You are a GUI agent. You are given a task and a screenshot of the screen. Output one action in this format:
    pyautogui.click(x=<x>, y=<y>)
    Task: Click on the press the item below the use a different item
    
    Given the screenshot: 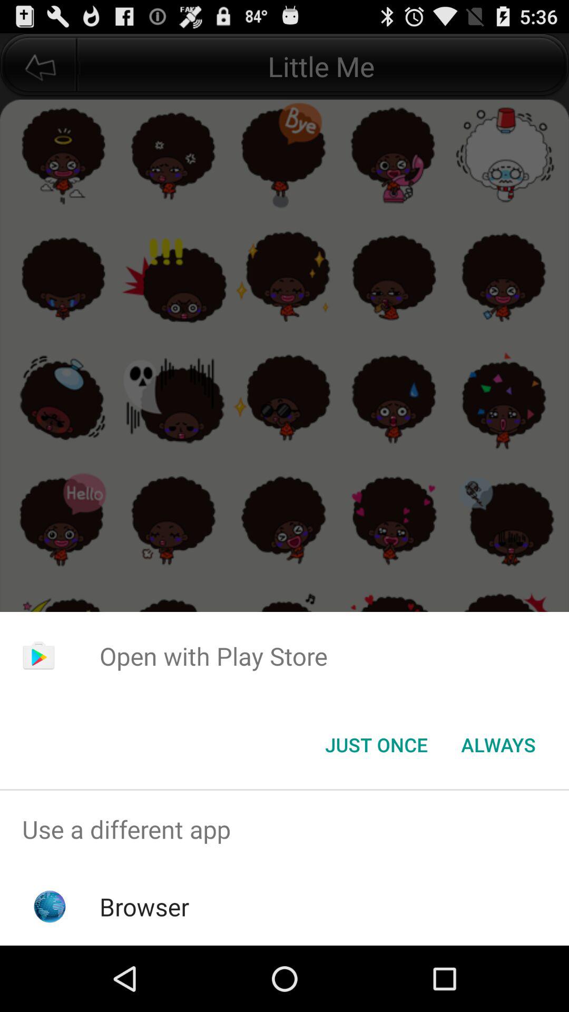 What is the action you would take?
    pyautogui.click(x=144, y=907)
    